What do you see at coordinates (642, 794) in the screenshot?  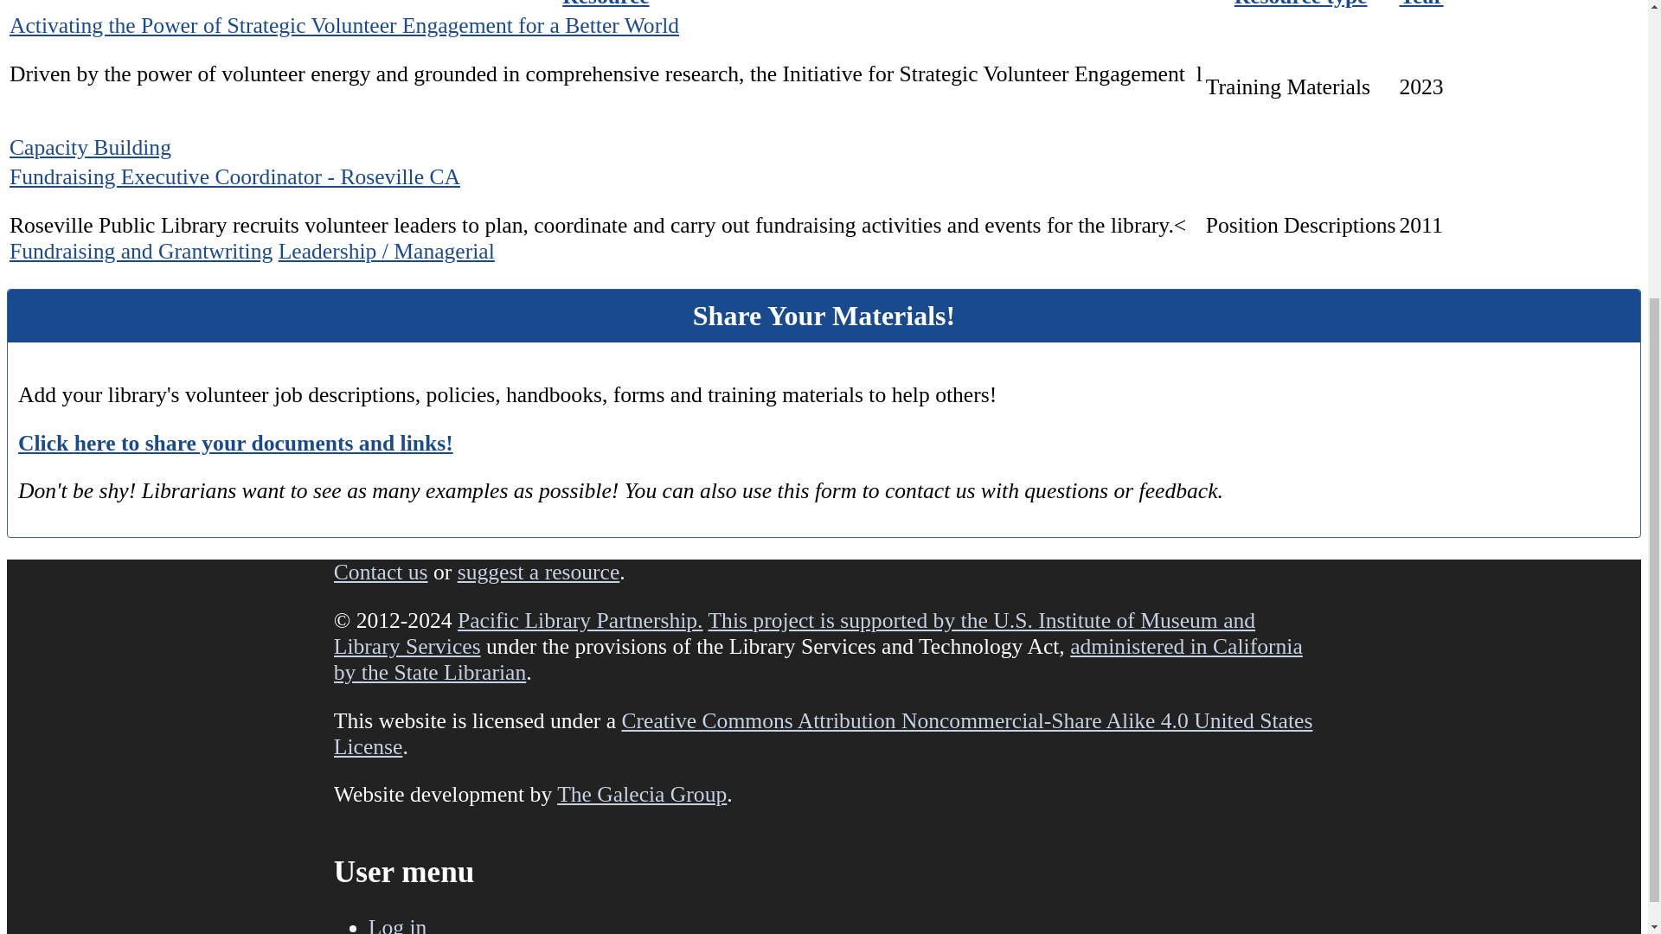 I see `The Galecia Group` at bounding box center [642, 794].